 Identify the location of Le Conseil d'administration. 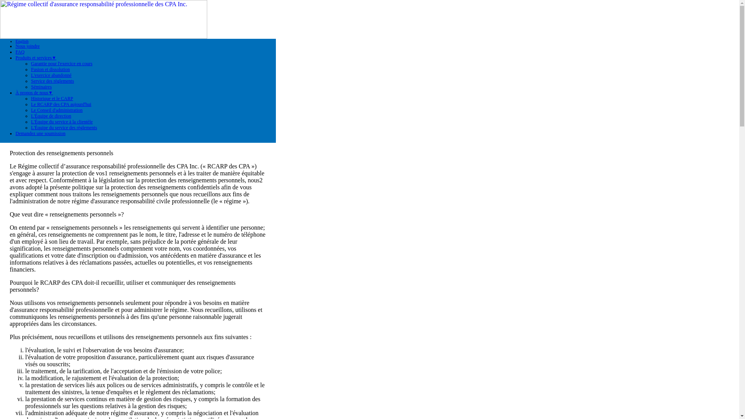
(57, 110).